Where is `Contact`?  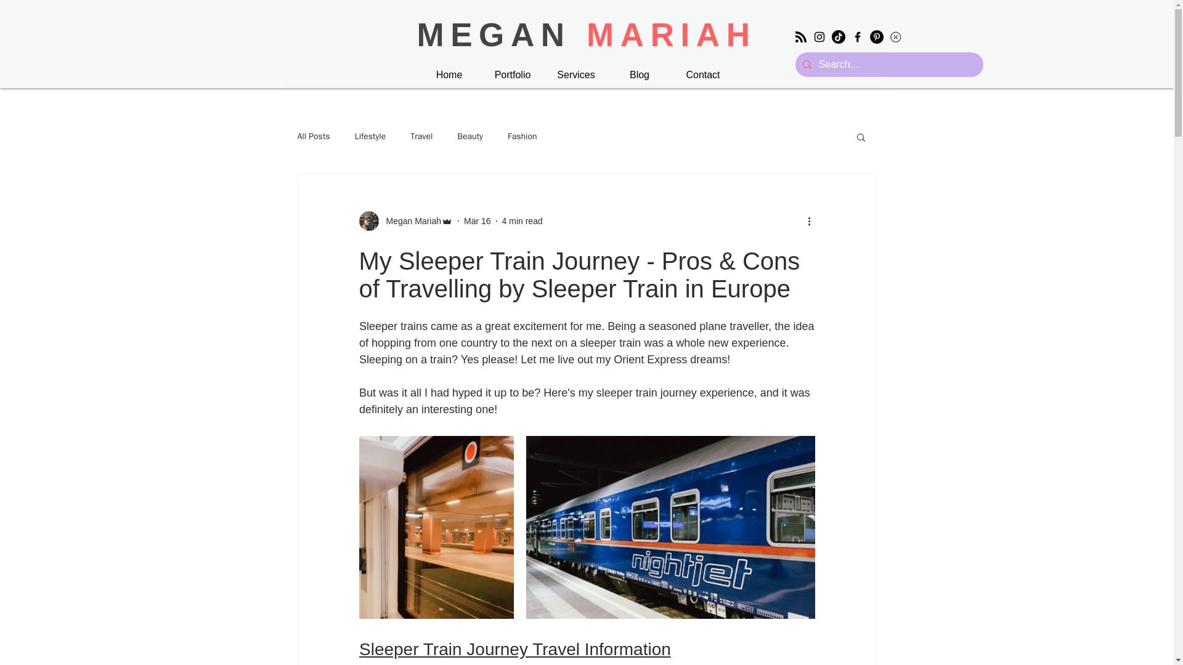 Contact is located at coordinates (703, 75).